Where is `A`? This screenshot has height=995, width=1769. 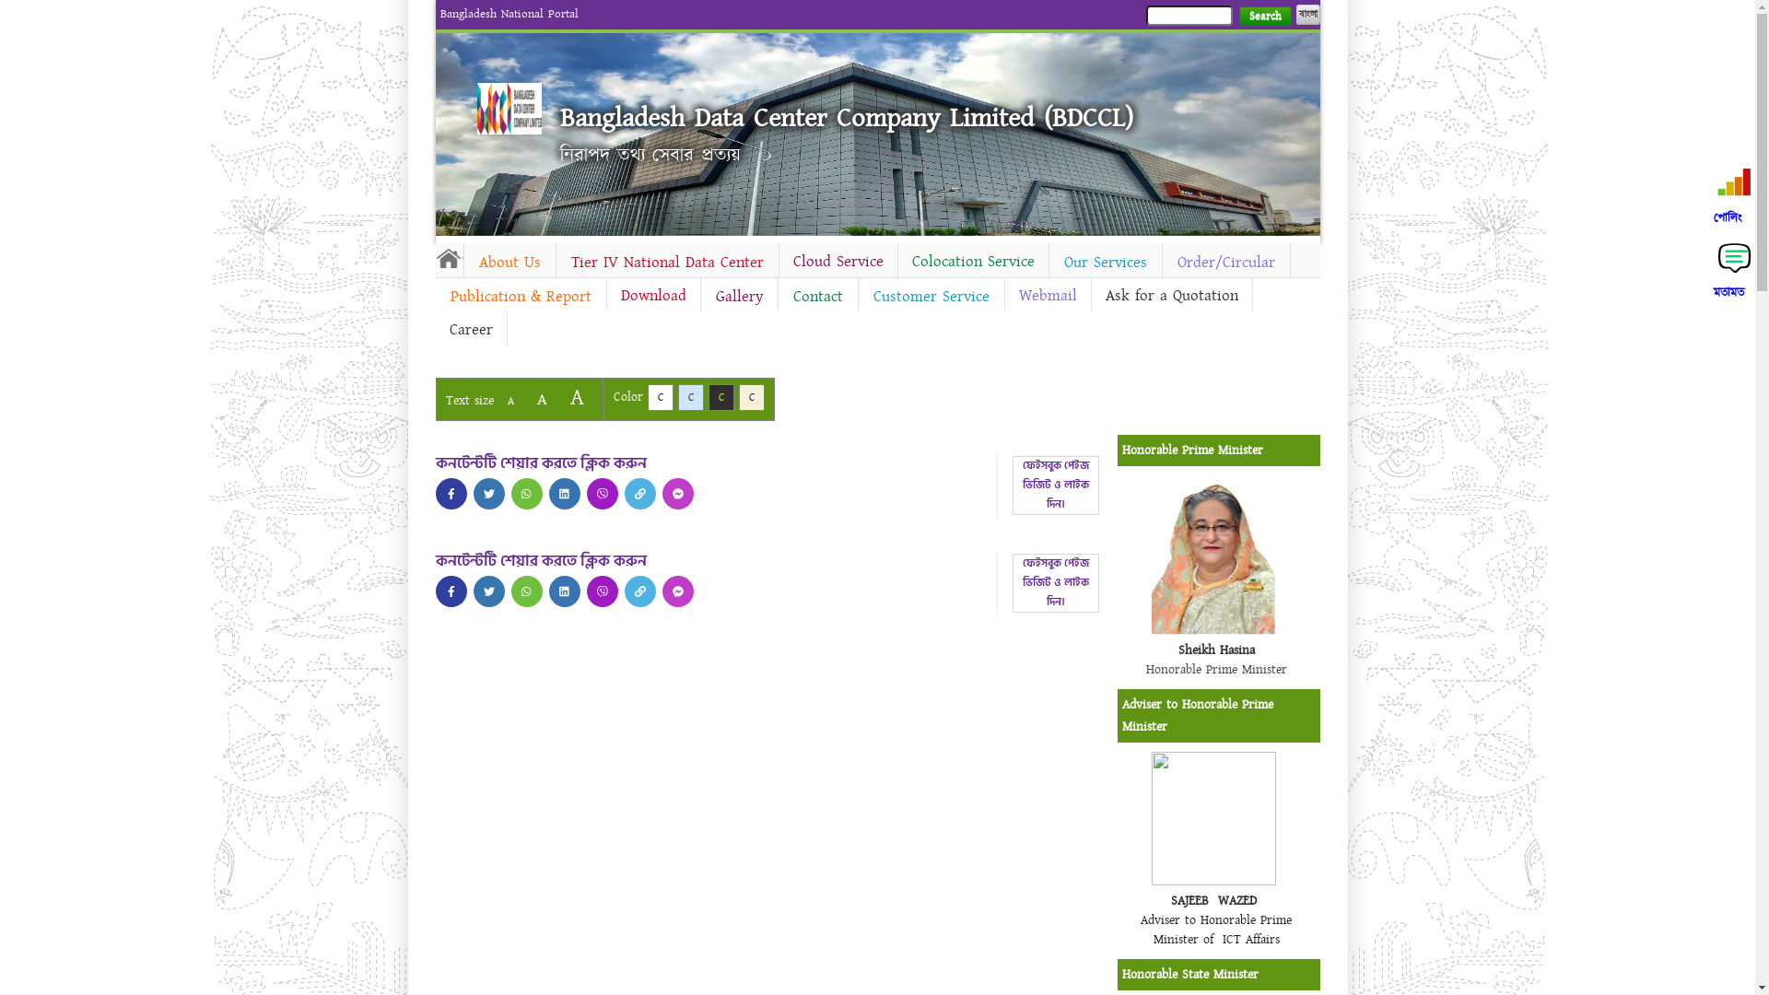 A is located at coordinates (510, 402).